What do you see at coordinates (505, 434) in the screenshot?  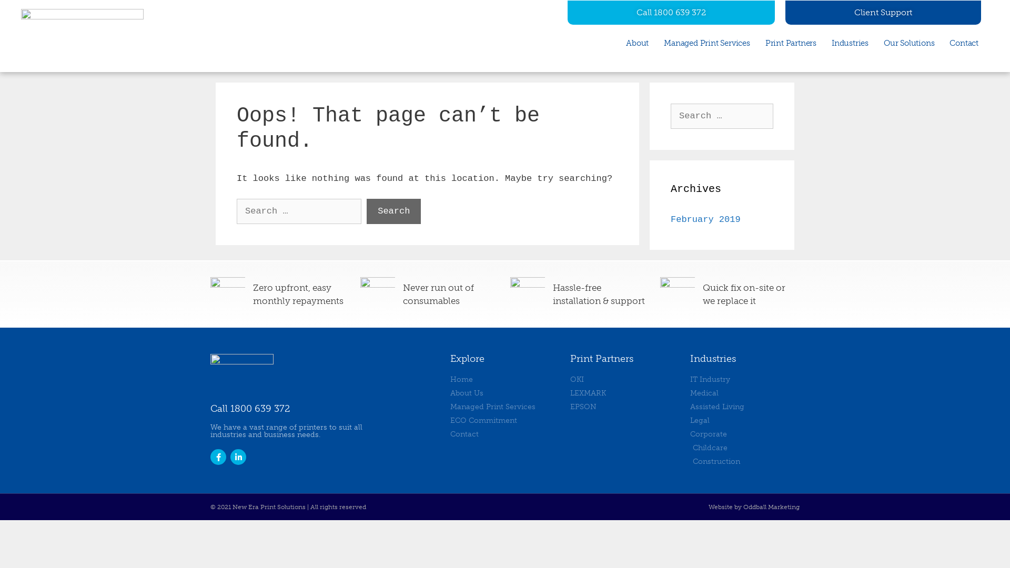 I see `Contact` at bounding box center [505, 434].